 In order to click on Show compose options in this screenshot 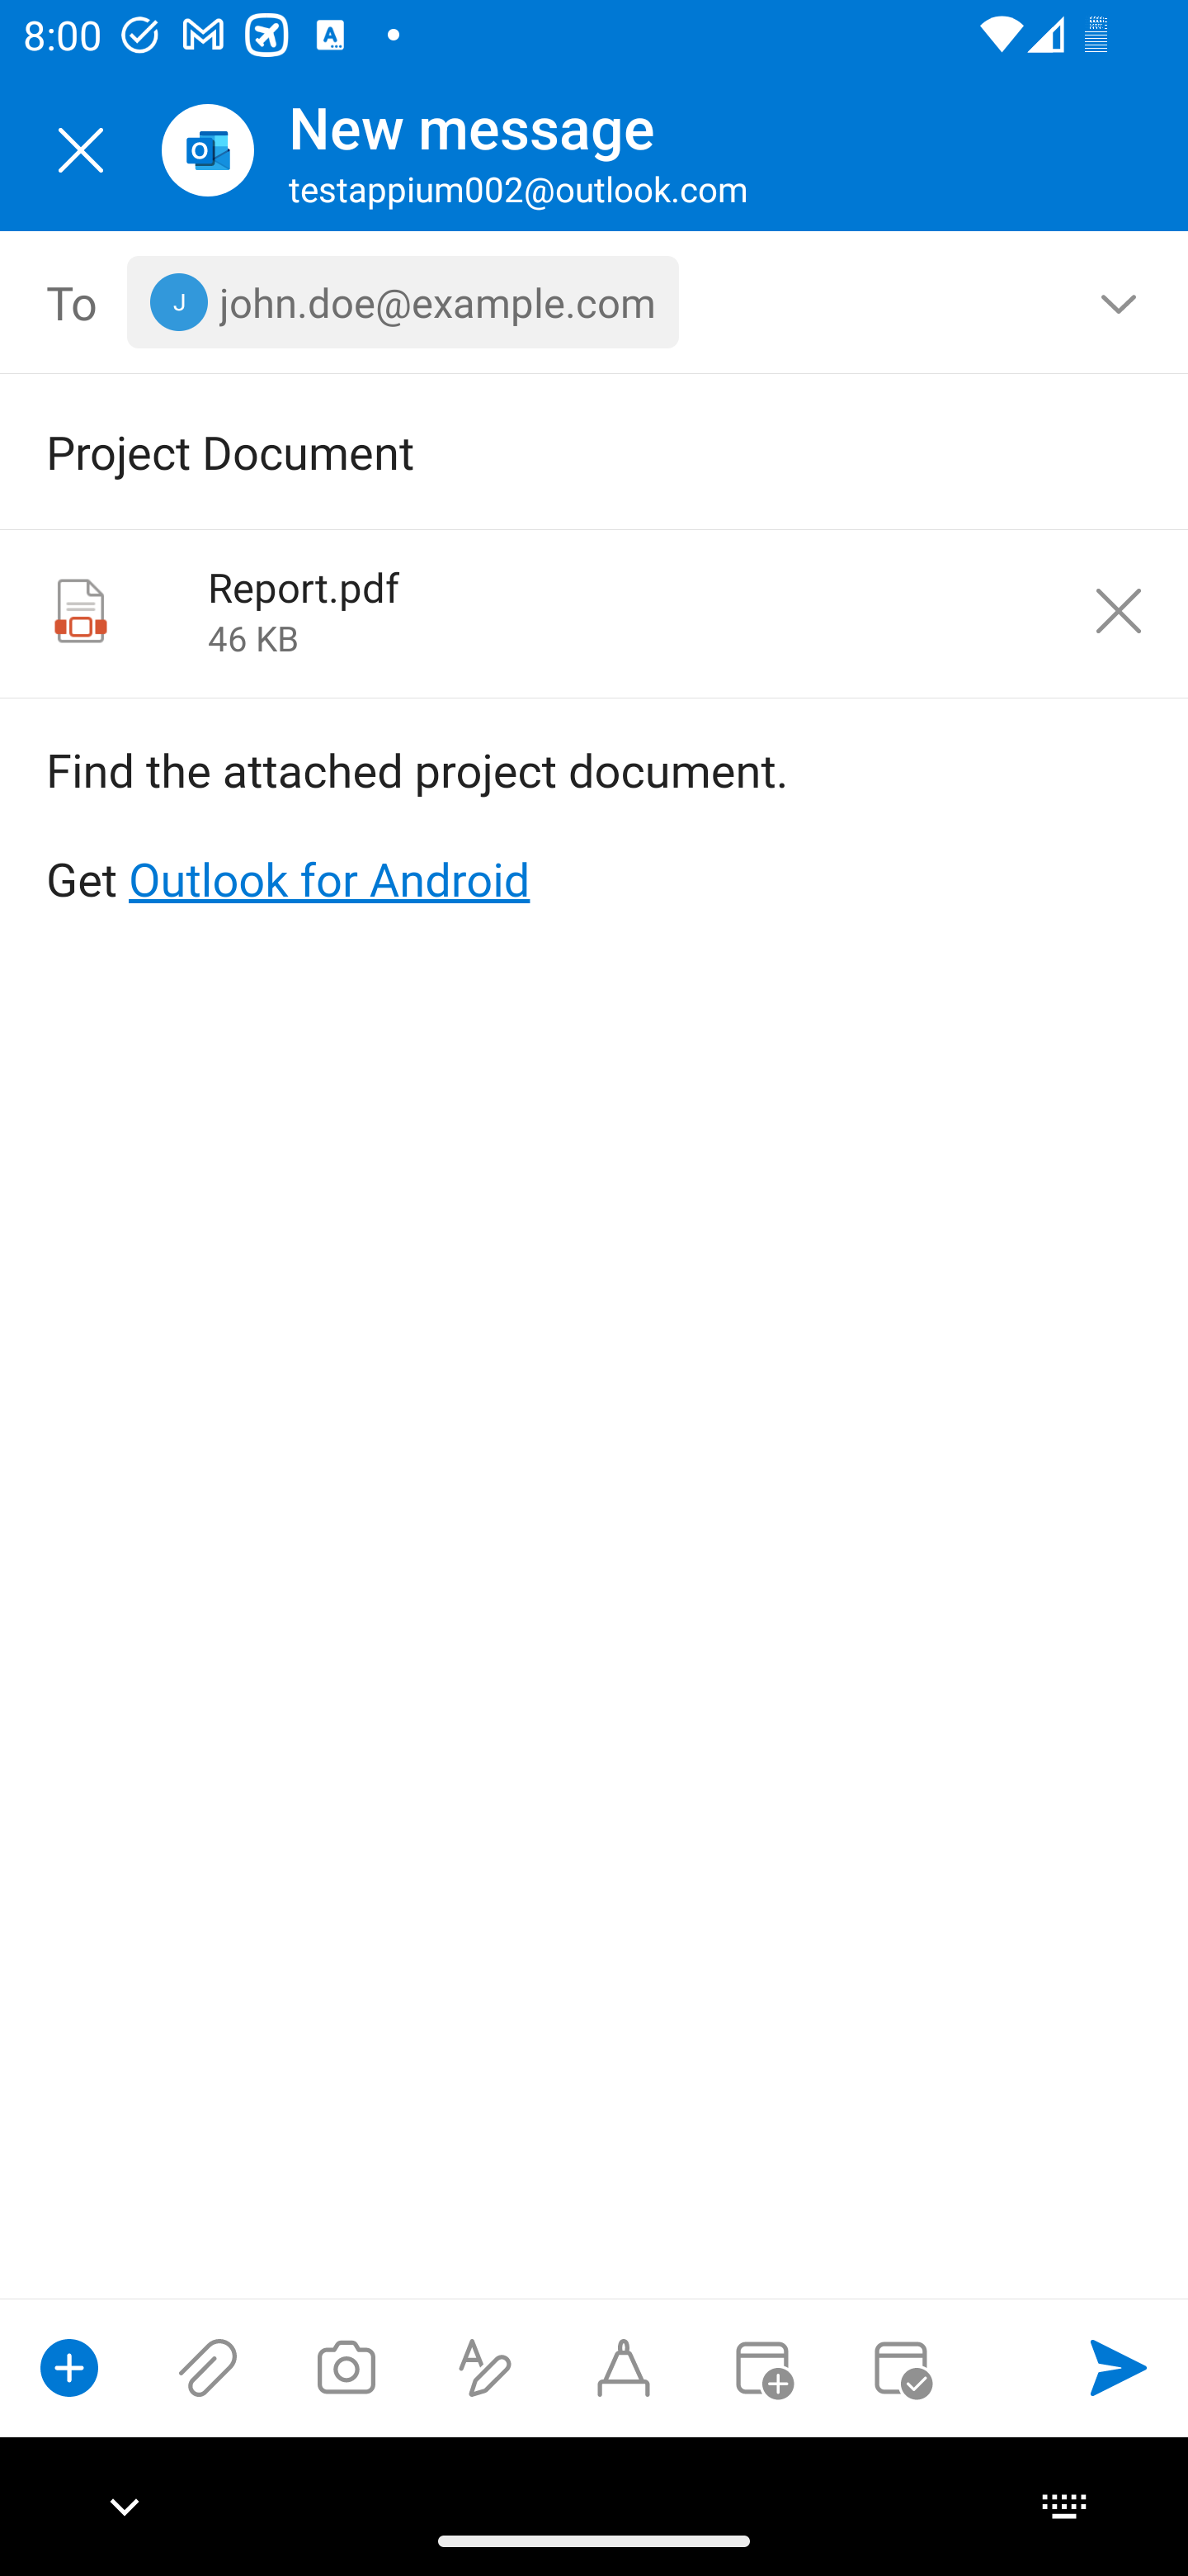, I will do `click(69, 2367)`.